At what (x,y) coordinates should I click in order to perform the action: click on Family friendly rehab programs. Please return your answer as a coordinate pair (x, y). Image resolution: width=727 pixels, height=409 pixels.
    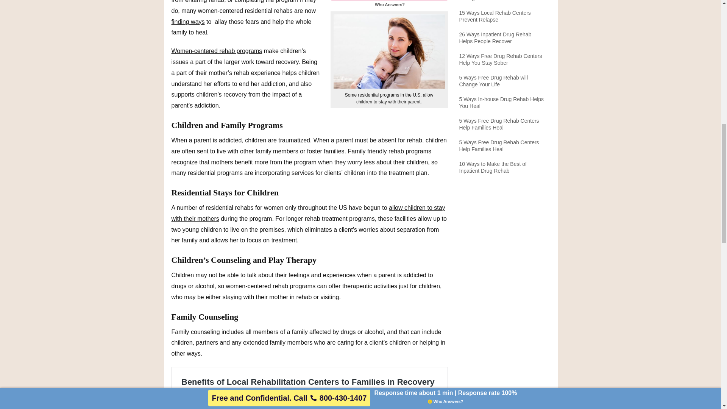
    Looking at the image, I should click on (389, 151).